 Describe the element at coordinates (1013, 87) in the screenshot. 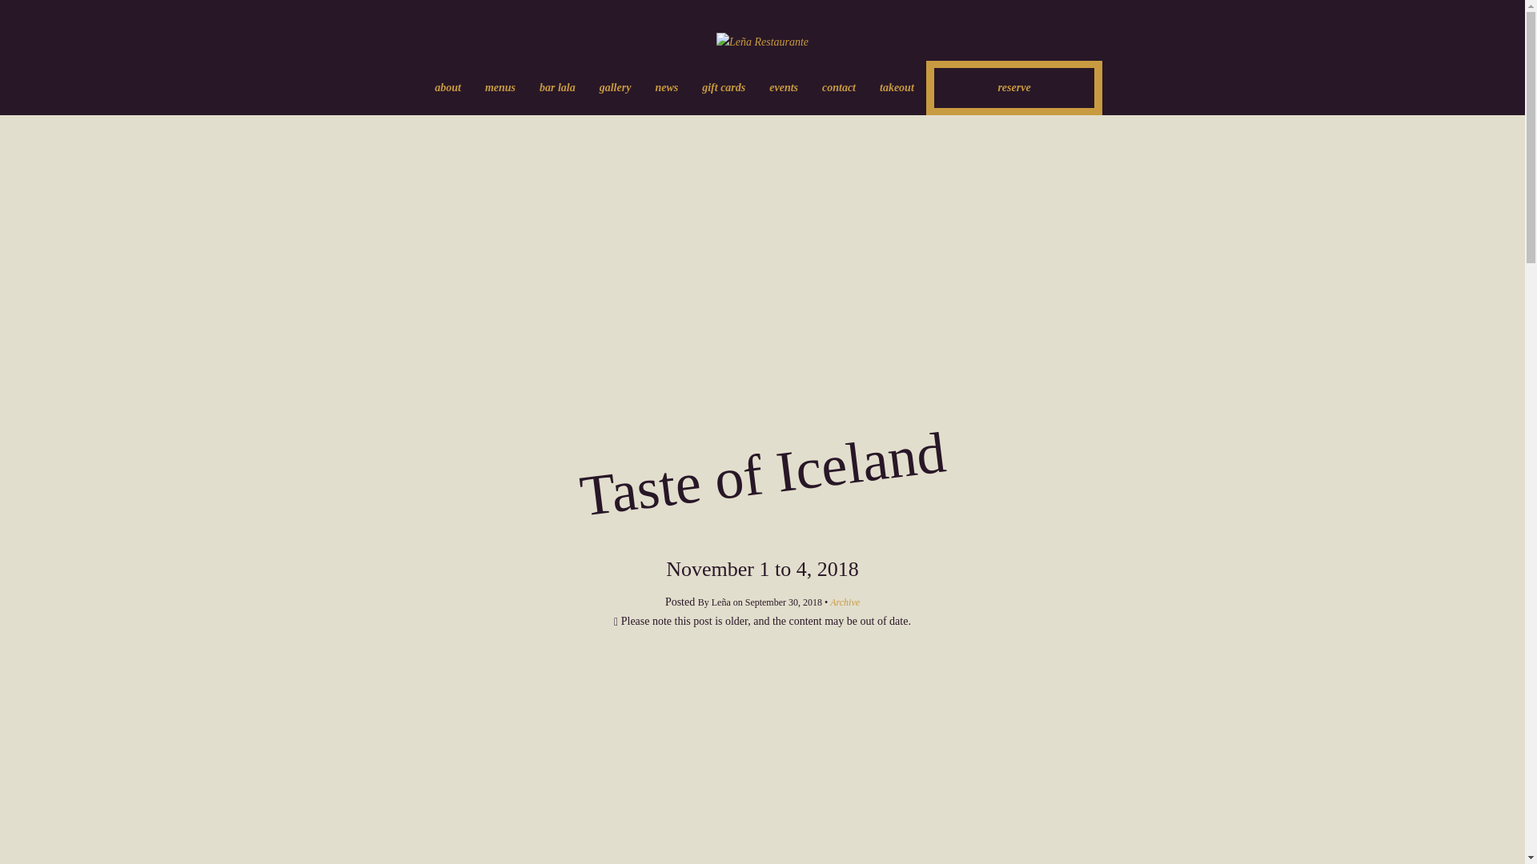

I see `reserve` at that location.